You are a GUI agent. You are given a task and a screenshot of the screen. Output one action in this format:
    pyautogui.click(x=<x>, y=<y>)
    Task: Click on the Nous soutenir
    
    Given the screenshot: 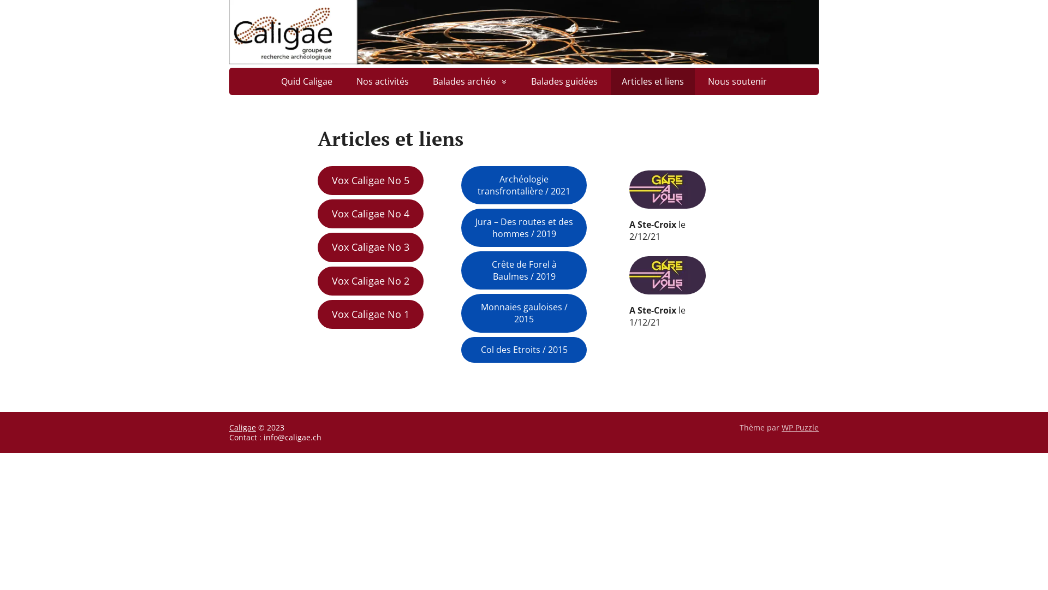 What is the action you would take?
    pyautogui.click(x=737, y=81)
    